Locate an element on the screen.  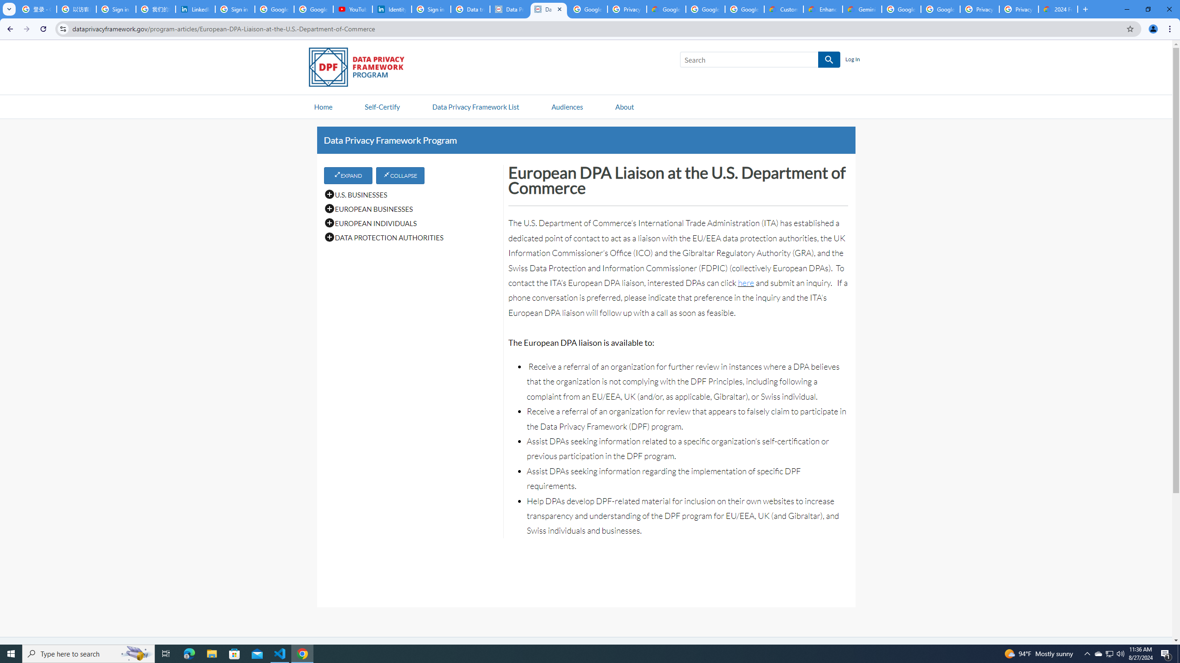
Customer Care | Google Cloud is located at coordinates (784, 9).